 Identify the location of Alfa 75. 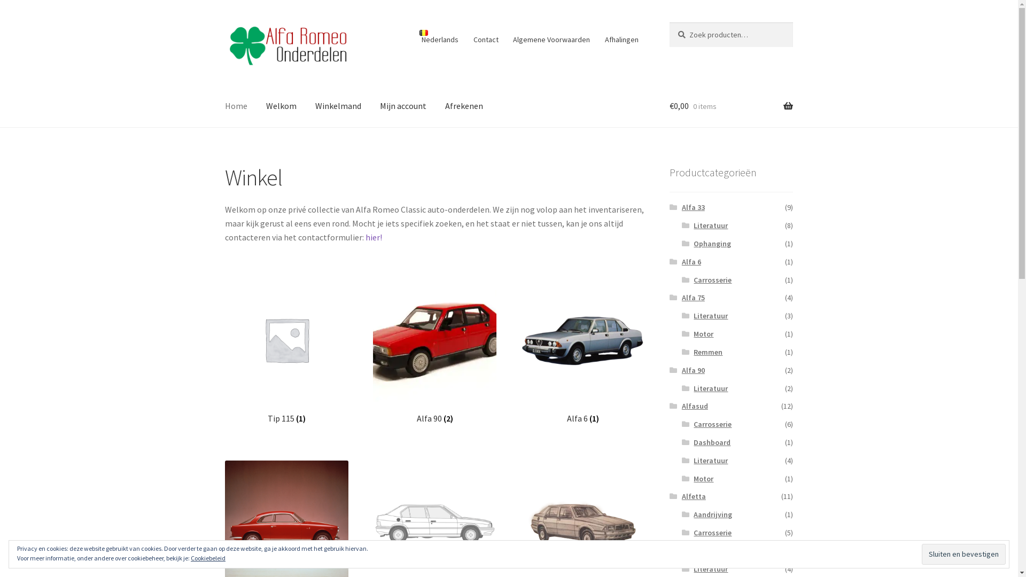
(694, 298).